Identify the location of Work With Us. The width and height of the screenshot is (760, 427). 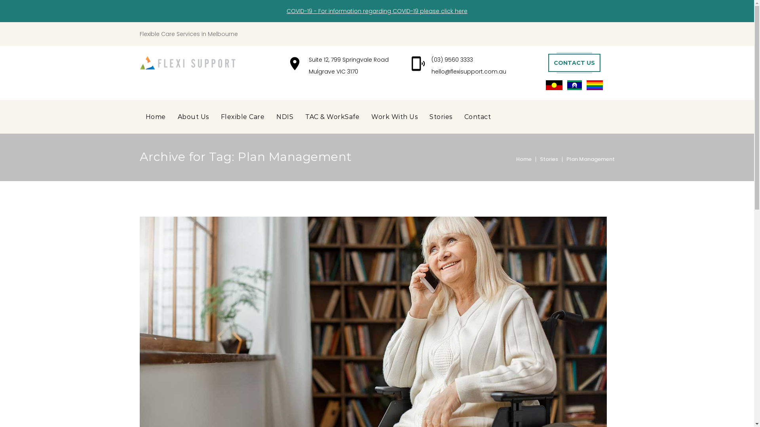
(394, 117).